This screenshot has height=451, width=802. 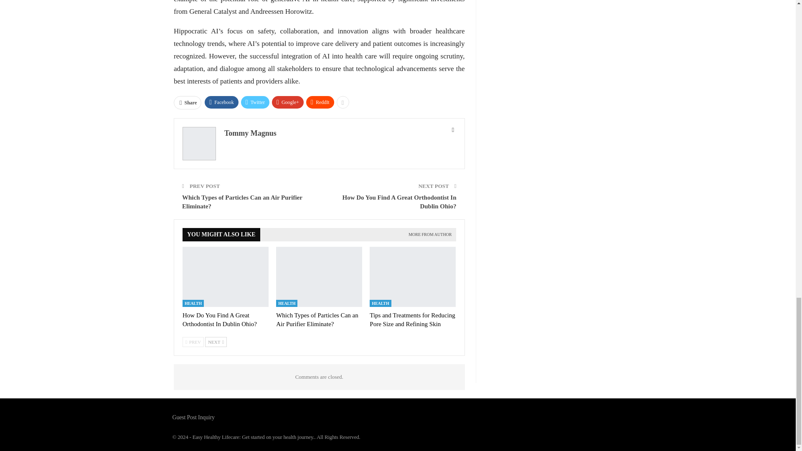 I want to click on Tips and Treatments for Reducing Pore Size and Refining Skin, so click(x=412, y=320).